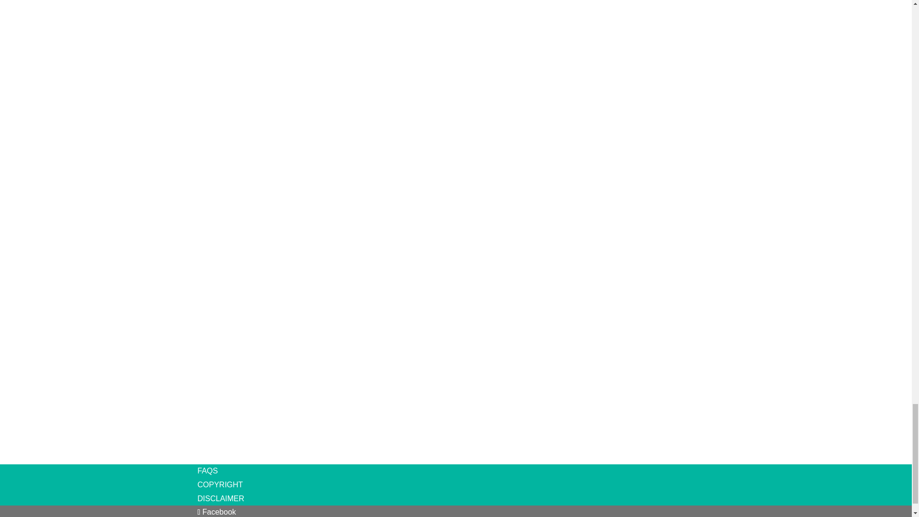  I want to click on DISCLAIMER, so click(221, 498).